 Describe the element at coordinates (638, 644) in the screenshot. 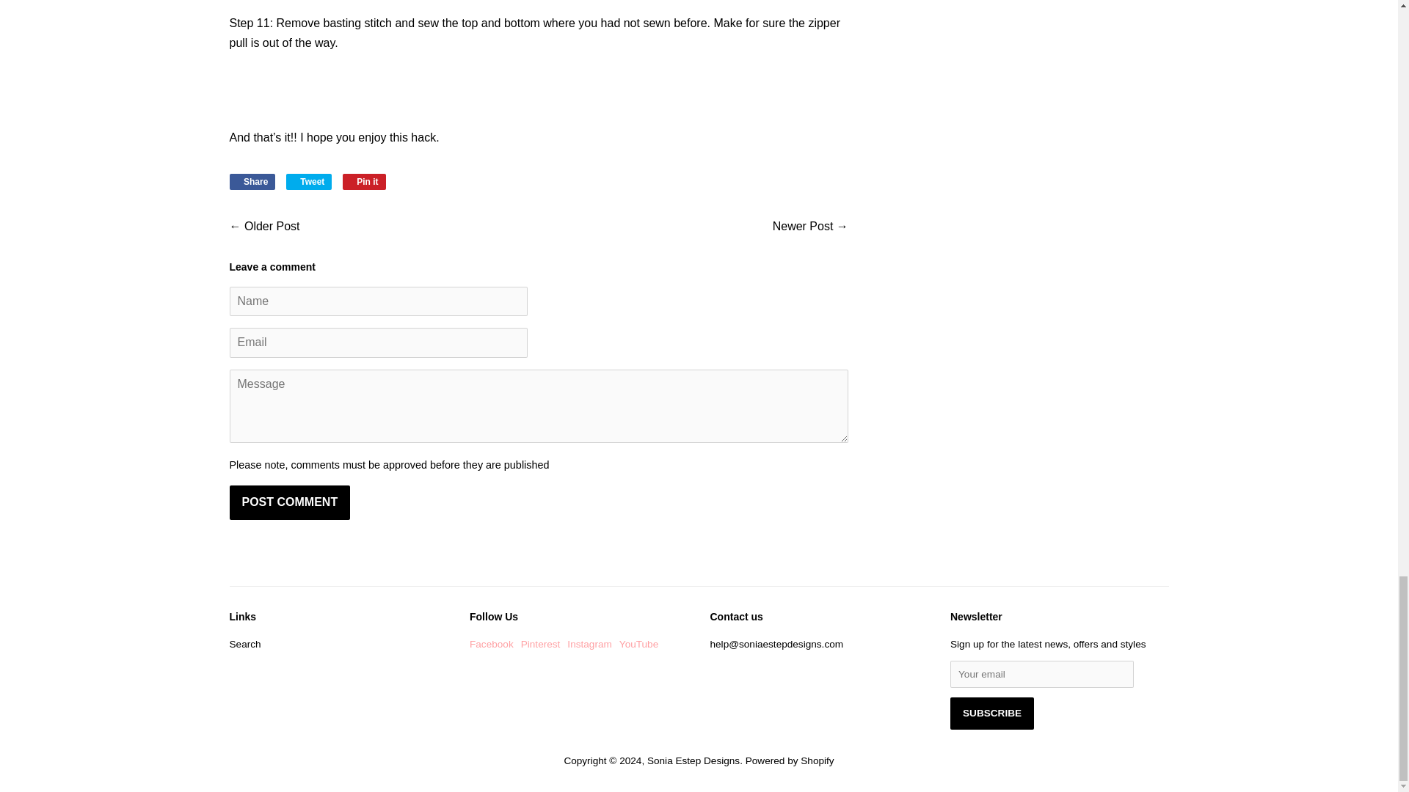

I see `Sonia Estep Designs on YouTube` at that location.